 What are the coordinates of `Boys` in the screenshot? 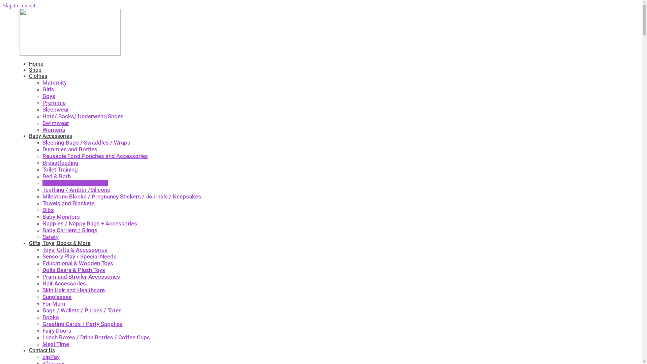 It's located at (49, 96).